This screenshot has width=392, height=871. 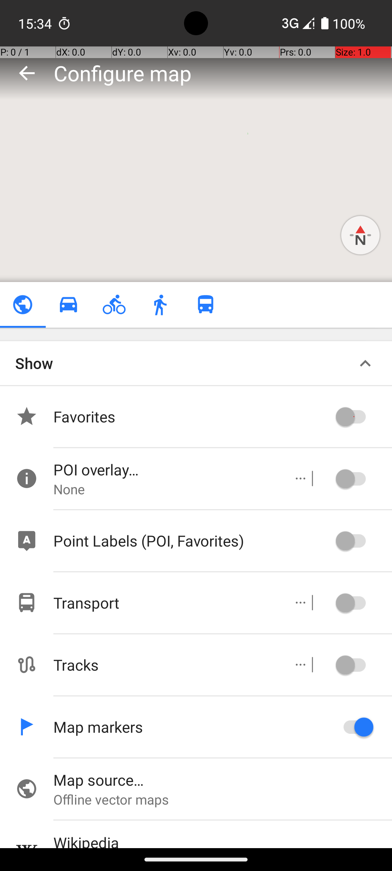 What do you see at coordinates (223, 840) in the screenshot?
I see `Wikipedia` at bounding box center [223, 840].